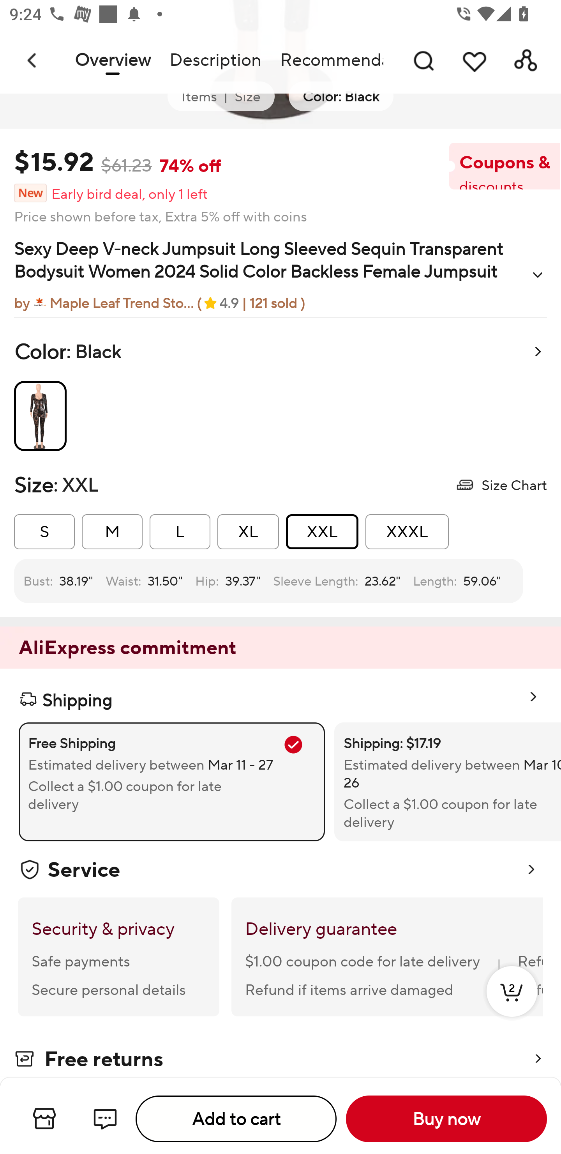 The height and width of the screenshot is (1154, 561). What do you see at coordinates (247, 96) in the screenshot?
I see `Size` at bounding box center [247, 96].